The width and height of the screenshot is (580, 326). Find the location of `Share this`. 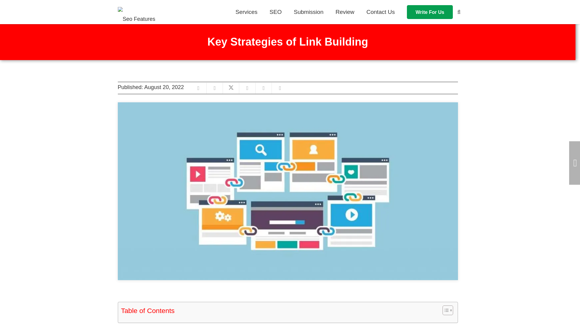

Share this is located at coordinates (280, 88).